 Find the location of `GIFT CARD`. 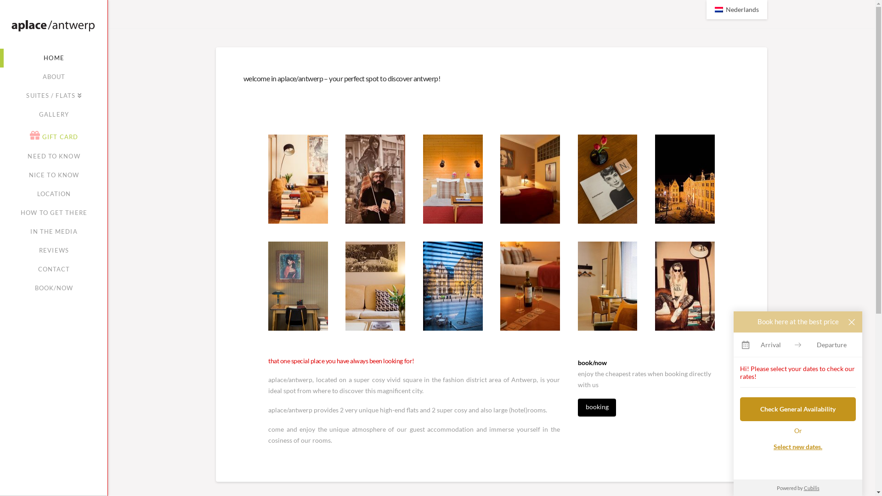

GIFT CARD is located at coordinates (54, 135).